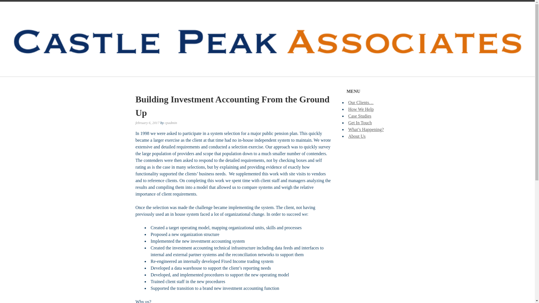  Describe the element at coordinates (147, 123) in the screenshot. I see `february 6, 2017` at that location.